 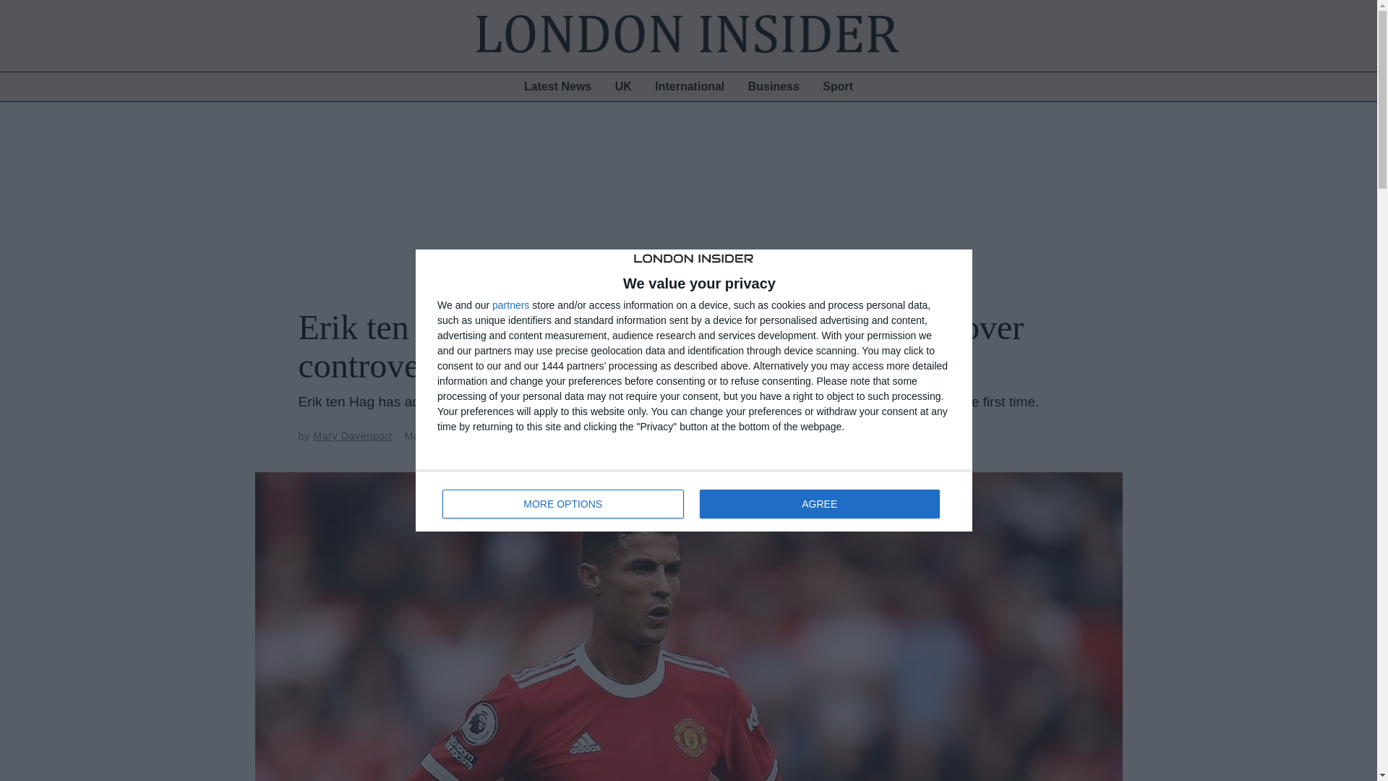 What do you see at coordinates (563, 504) in the screenshot?
I see `MORE OPTIONS` at bounding box center [563, 504].